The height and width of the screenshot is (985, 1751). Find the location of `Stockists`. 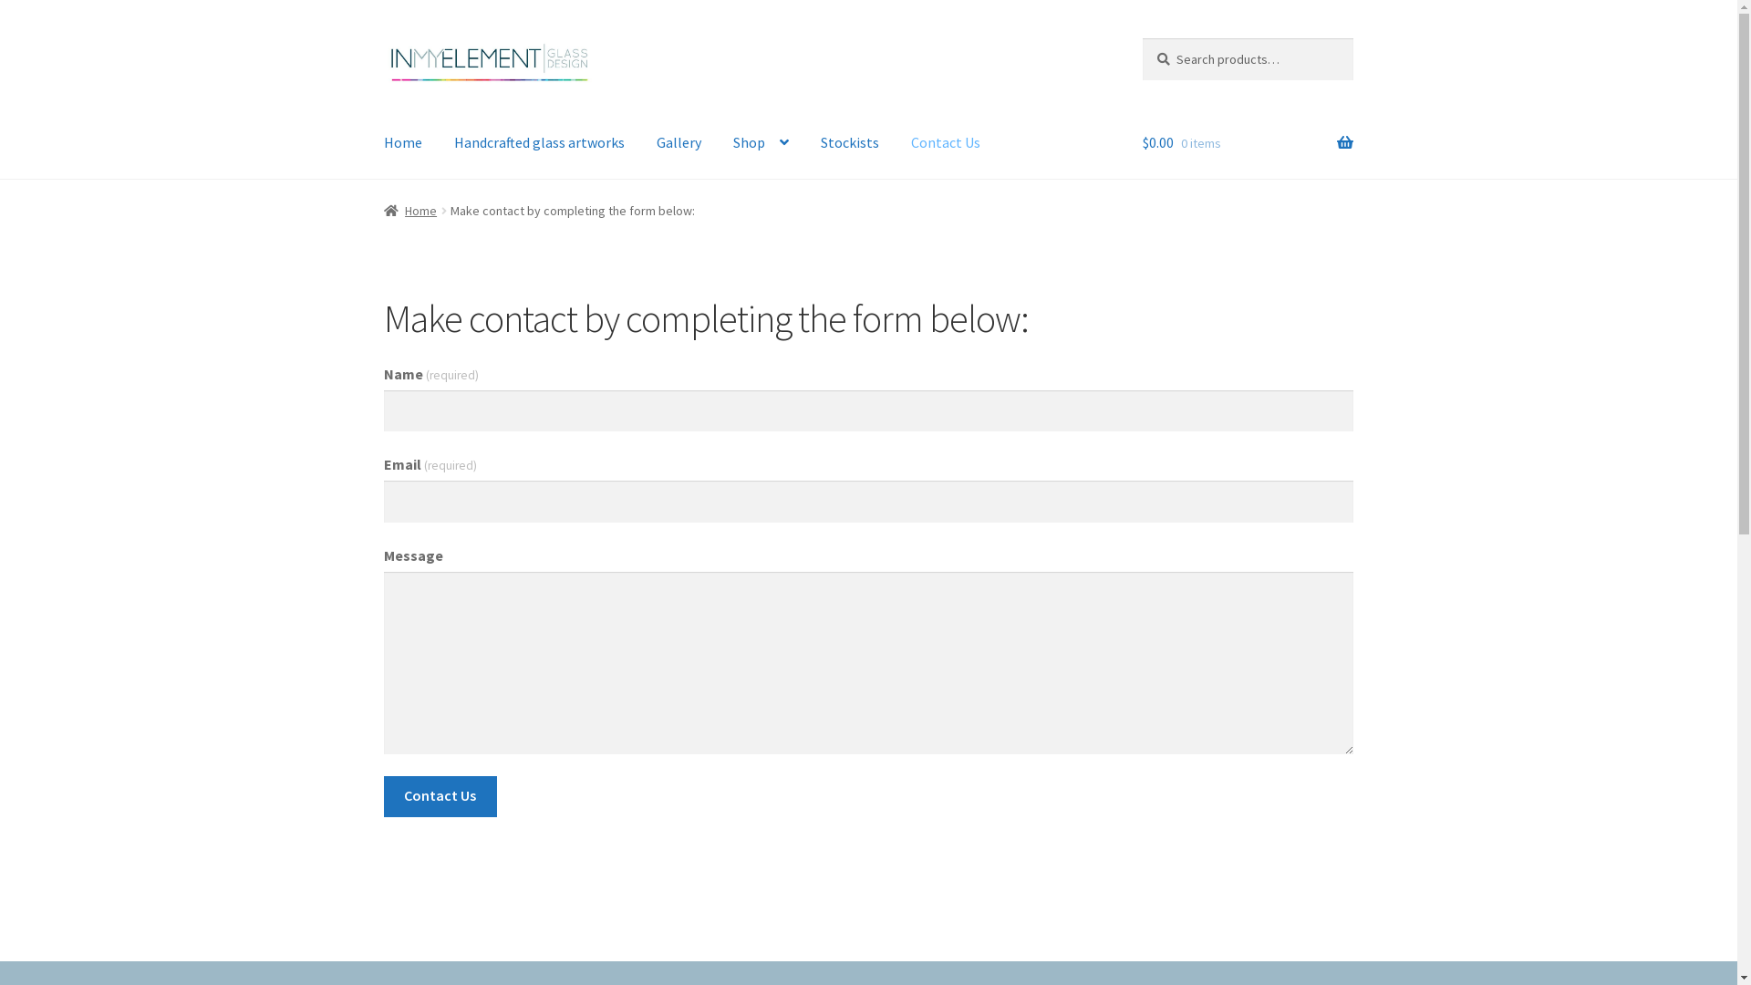

Stockists is located at coordinates (850, 143).